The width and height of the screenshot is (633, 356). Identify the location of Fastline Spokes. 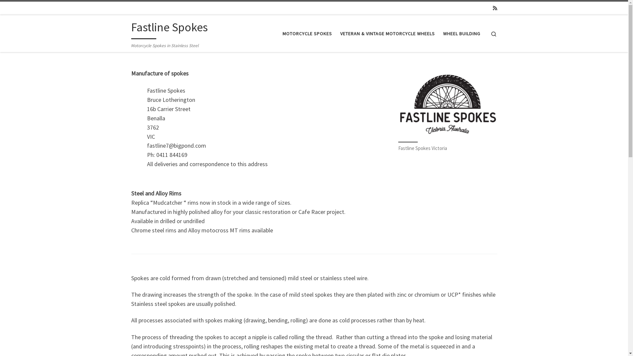
(169, 29).